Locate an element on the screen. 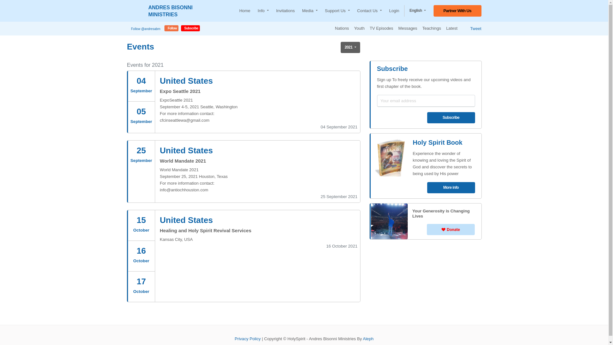 The image size is (613, 345). Support Us is located at coordinates (337, 11).